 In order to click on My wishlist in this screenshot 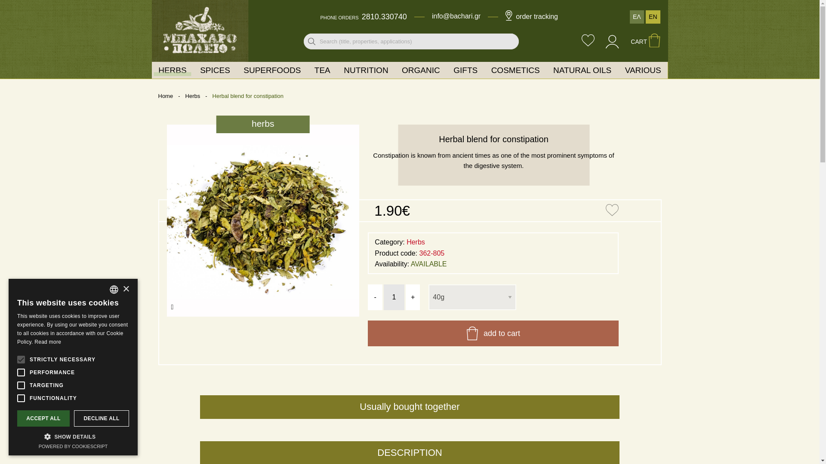, I will do `click(588, 41)`.